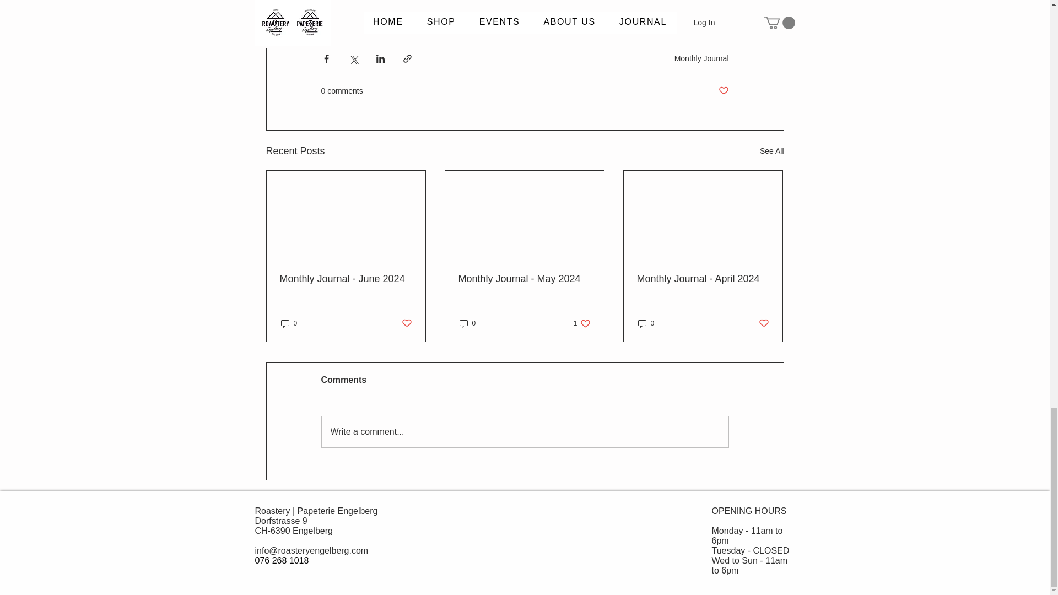 The height and width of the screenshot is (595, 1058). Describe the element at coordinates (467, 323) in the screenshot. I see `0` at that location.